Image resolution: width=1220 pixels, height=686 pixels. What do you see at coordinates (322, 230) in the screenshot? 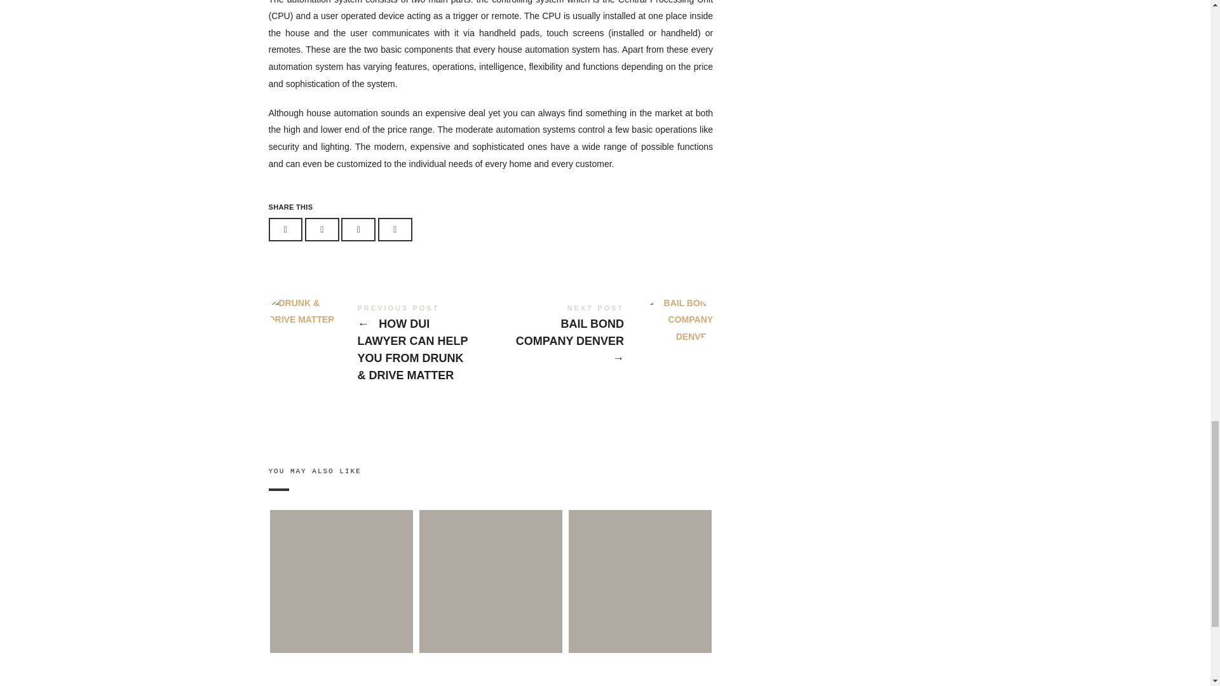
I see `Share this post with your followers` at bounding box center [322, 230].